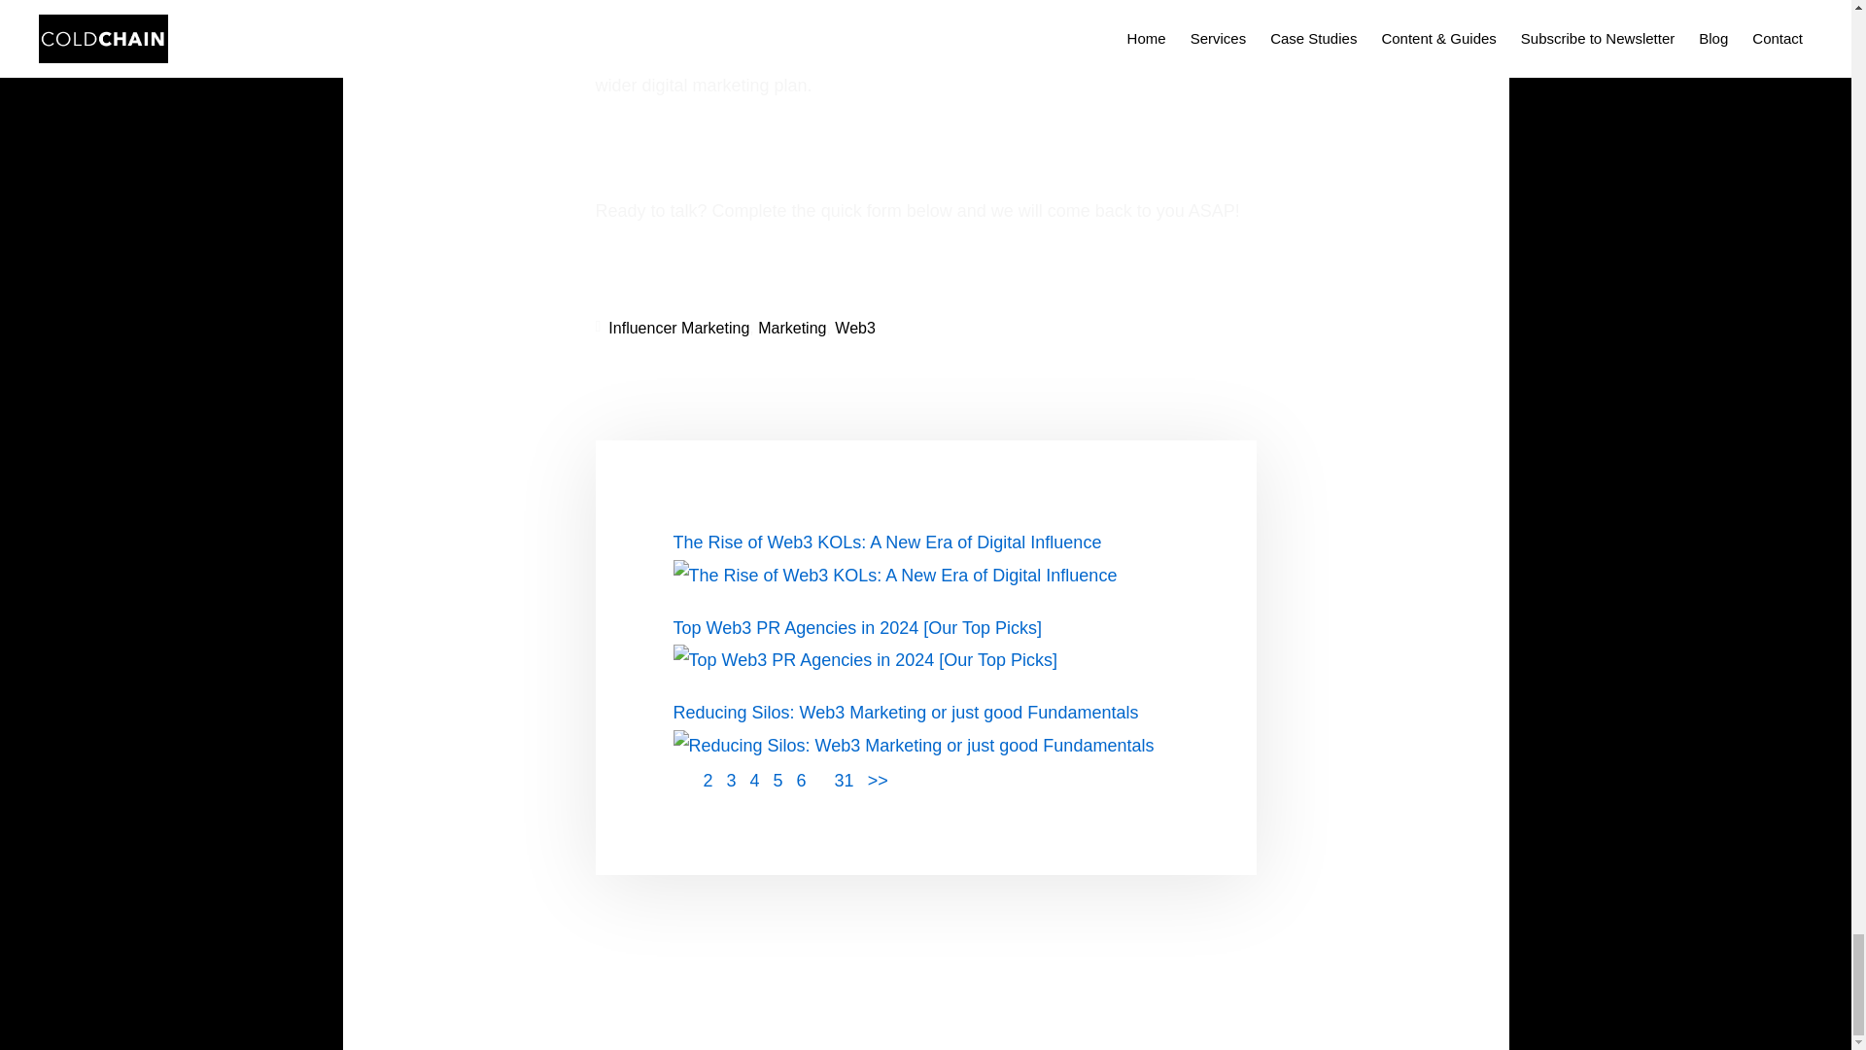  What do you see at coordinates (894, 576) in the screenshot?
I see `The Rise of Web3 KOLs: A New Era of Digital Influence` at bounding box center [894, 576].